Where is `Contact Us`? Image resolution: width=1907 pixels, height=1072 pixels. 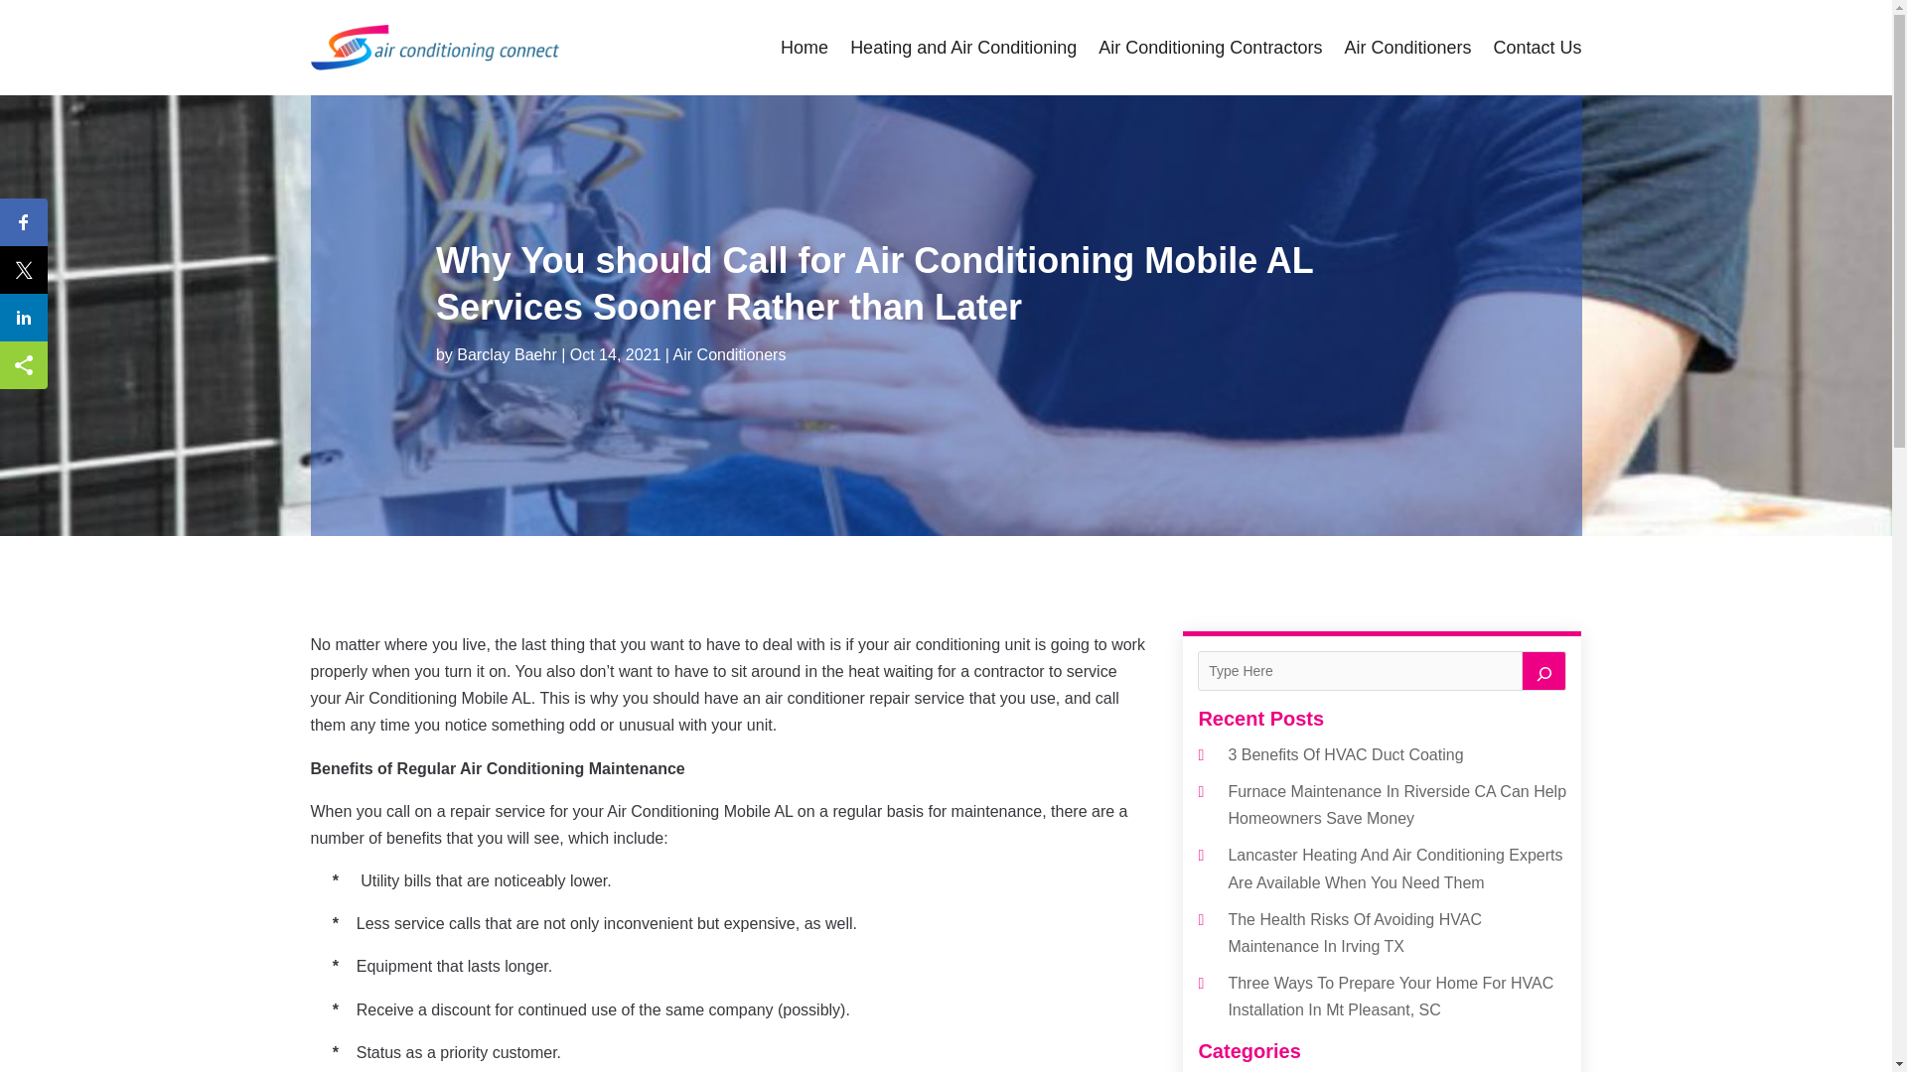
Contact Us is located at coordinates (1537, 48).